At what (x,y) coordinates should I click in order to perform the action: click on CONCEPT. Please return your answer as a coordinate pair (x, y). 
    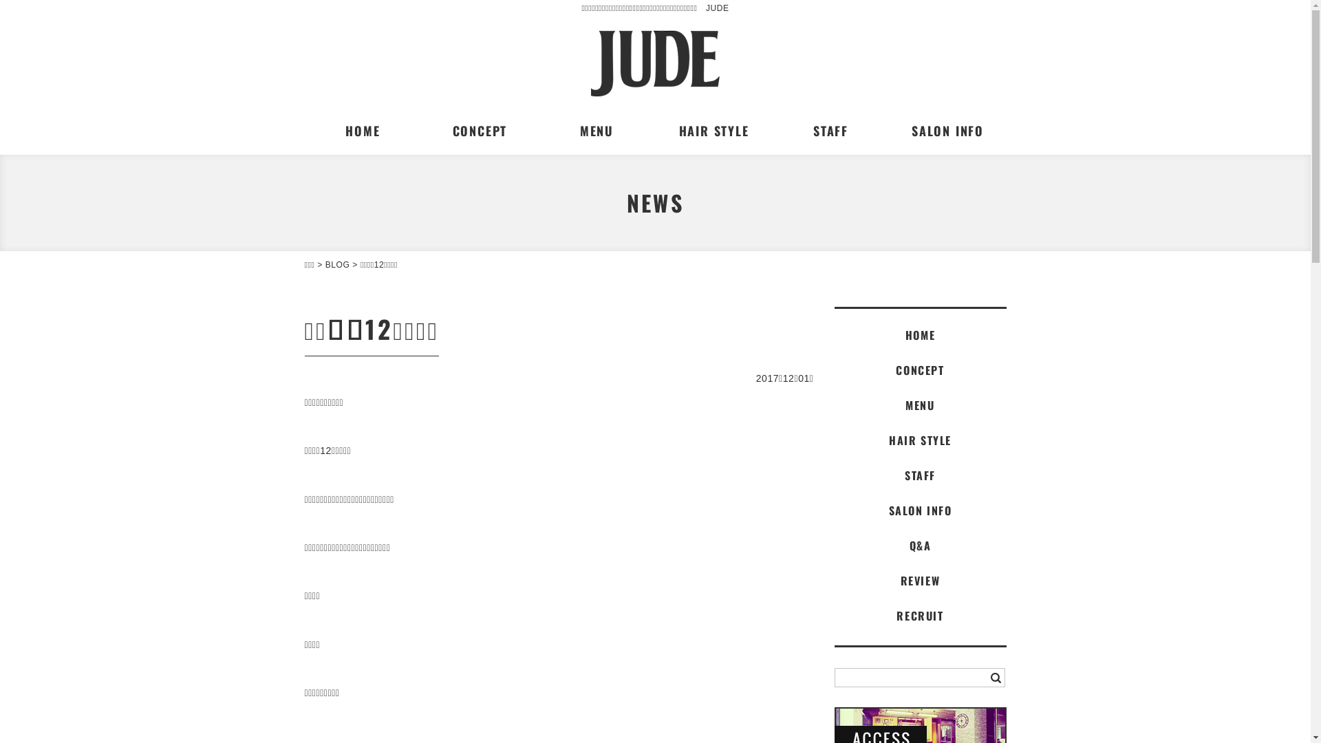
    Looking at the image, I should click on (920, 370).